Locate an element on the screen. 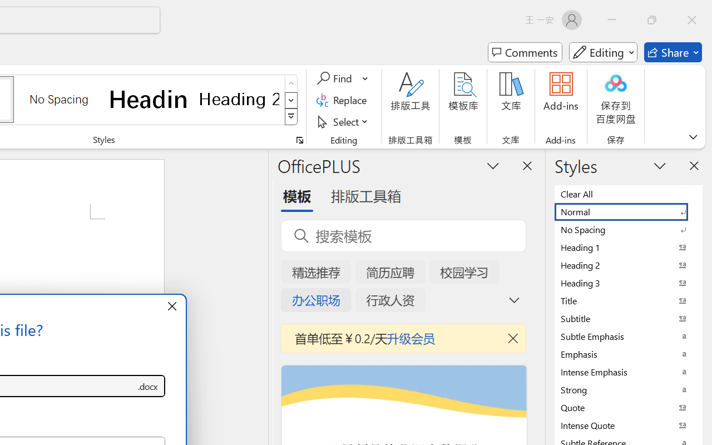 The image size is (712, 445). Replace... is located at coordinates (344, 100).